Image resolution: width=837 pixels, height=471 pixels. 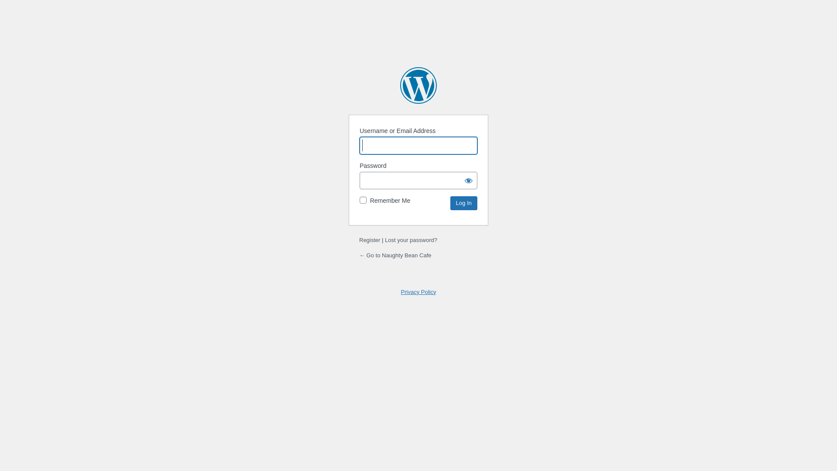 I want to click on Lost your password?, so click(x=411, y=240).